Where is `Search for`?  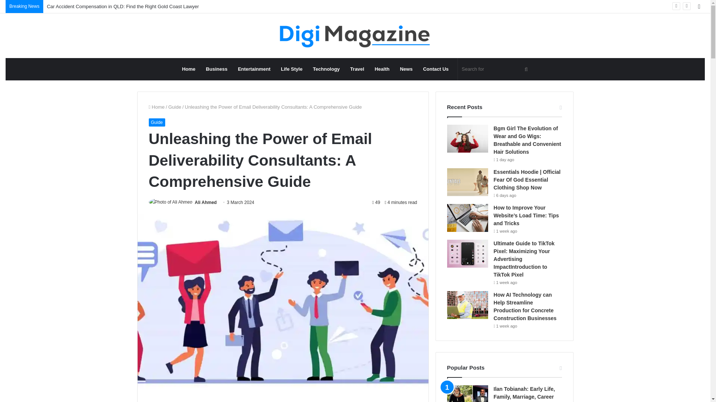 Search for is located at coordinates (496, 69).